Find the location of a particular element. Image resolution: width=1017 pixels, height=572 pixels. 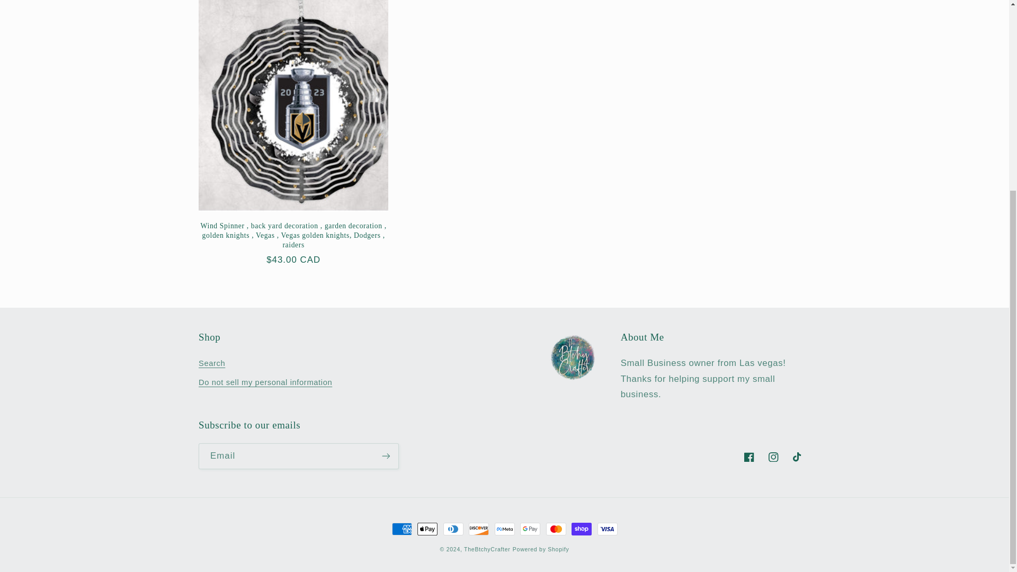

TikTok is located at coordinates (798, 457).